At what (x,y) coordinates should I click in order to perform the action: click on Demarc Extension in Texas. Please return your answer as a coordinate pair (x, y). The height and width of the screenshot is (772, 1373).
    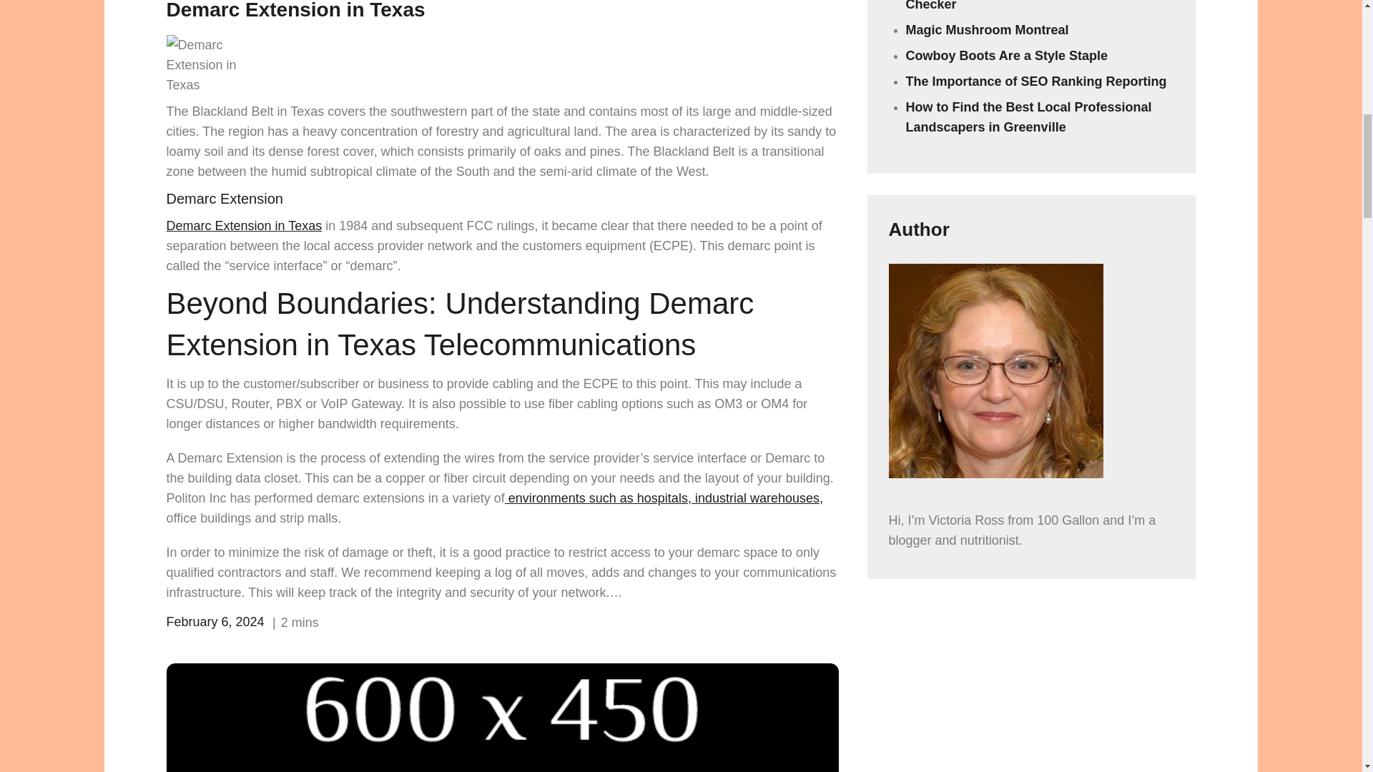
    Looking at the image, I should click on (243, 226).